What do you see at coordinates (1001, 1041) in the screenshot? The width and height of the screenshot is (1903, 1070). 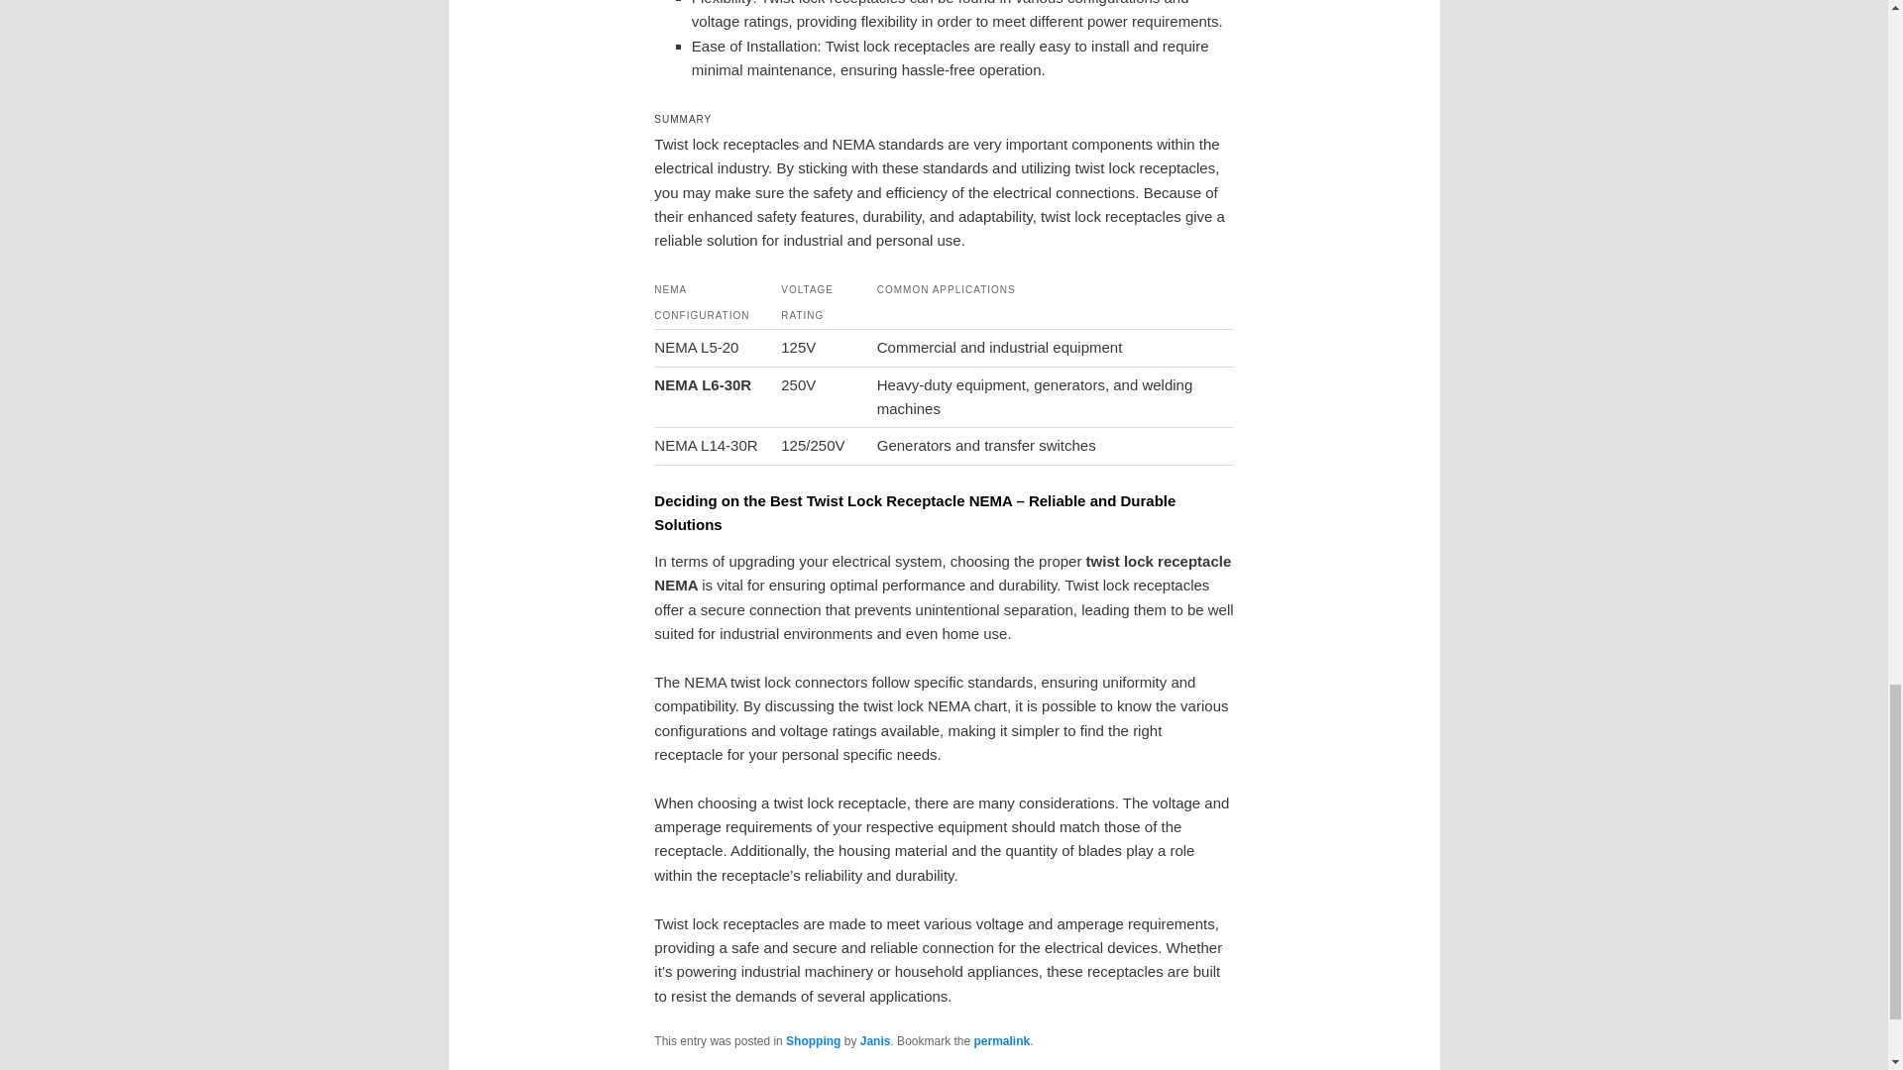 I see `permalink` at bounding box center [1001, 1041].